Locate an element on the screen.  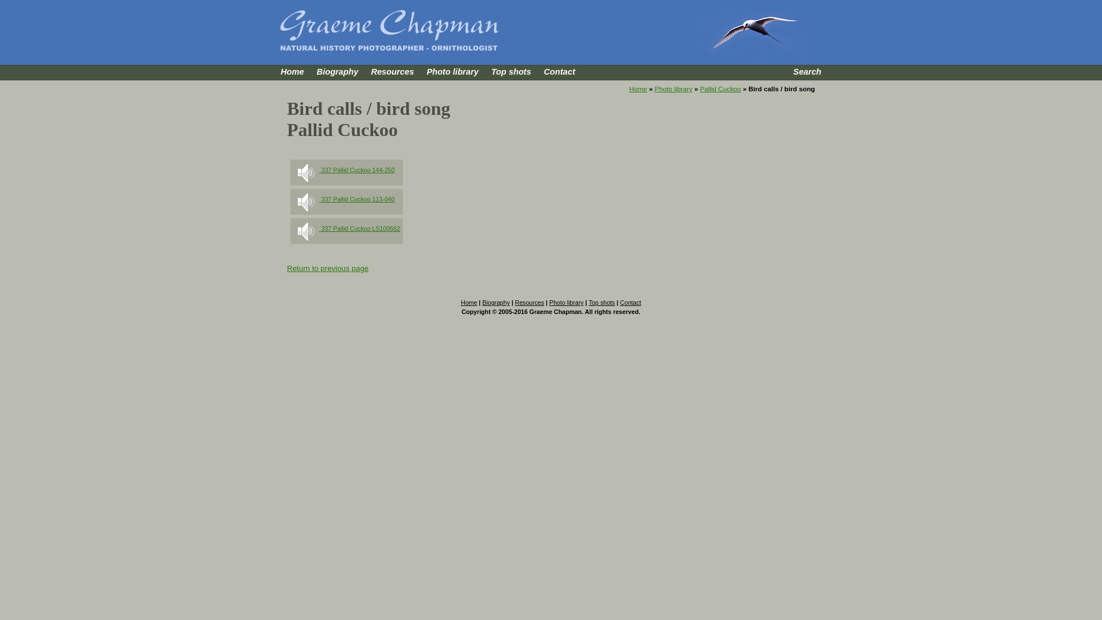
337 Pallid Cuckoo LS100562 is located at coordinates (347, 228).